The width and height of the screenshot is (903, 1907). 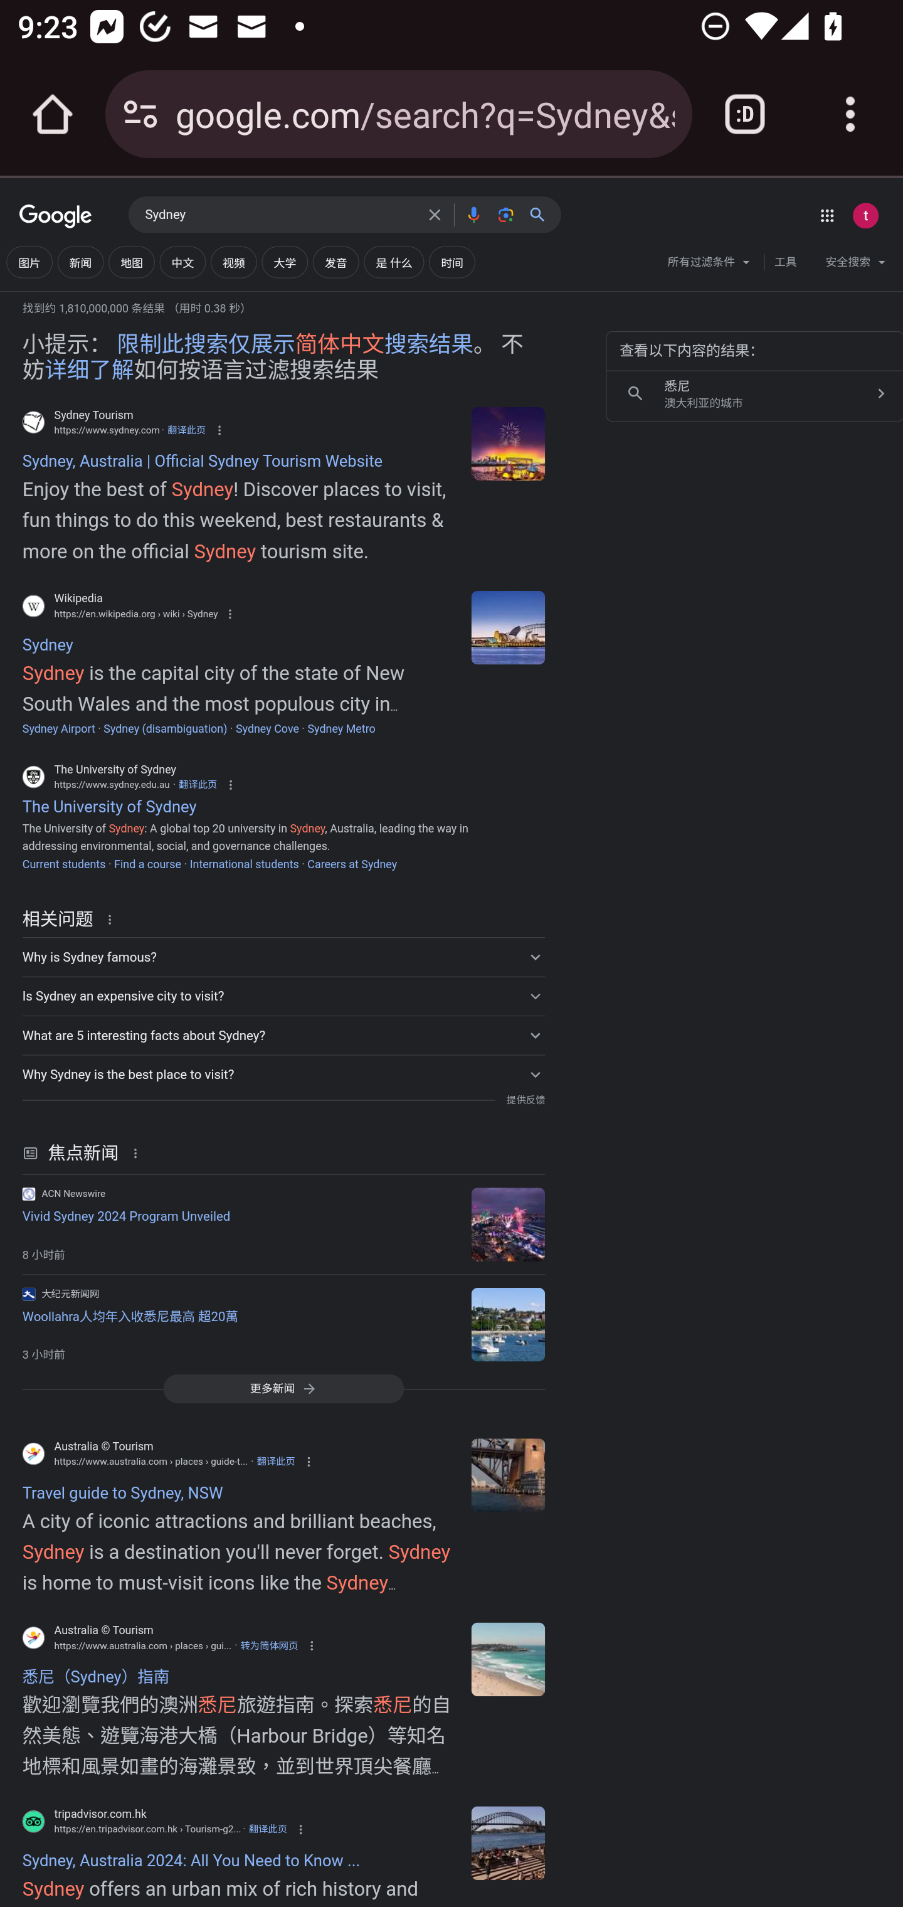 I want to click on 新闻, so click(x=80, y=262).